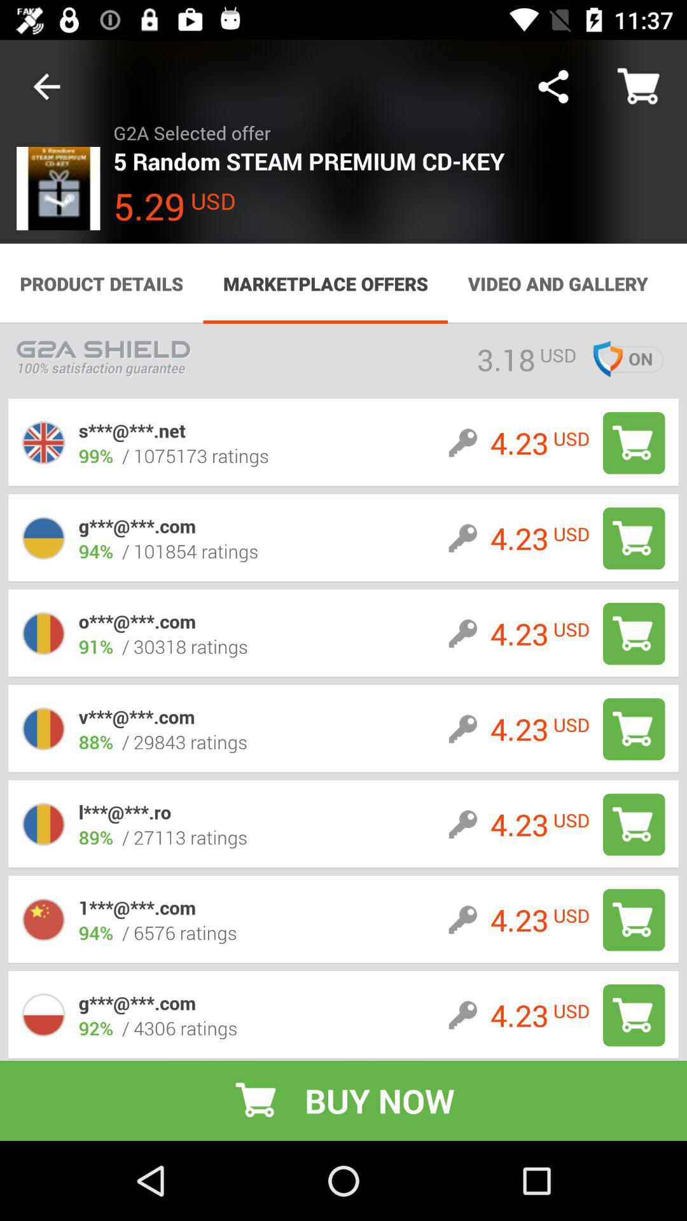  I want to click on select the icon shopping cart which is on the top of the right hand side, so click(640, 86).